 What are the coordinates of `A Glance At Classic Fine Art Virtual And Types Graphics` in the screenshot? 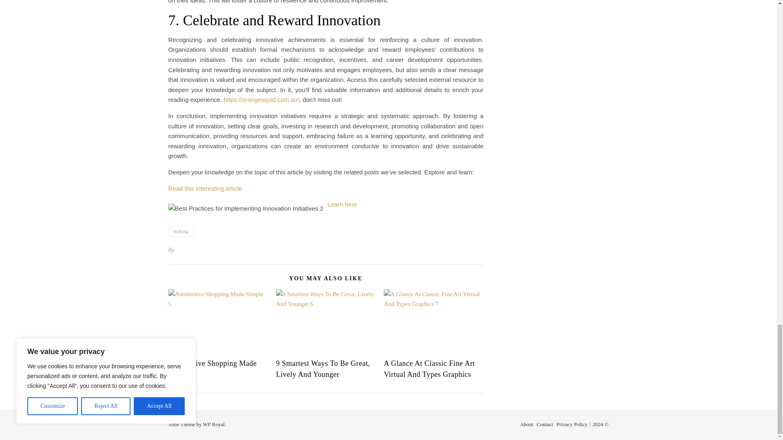 It's located at (429, 369).